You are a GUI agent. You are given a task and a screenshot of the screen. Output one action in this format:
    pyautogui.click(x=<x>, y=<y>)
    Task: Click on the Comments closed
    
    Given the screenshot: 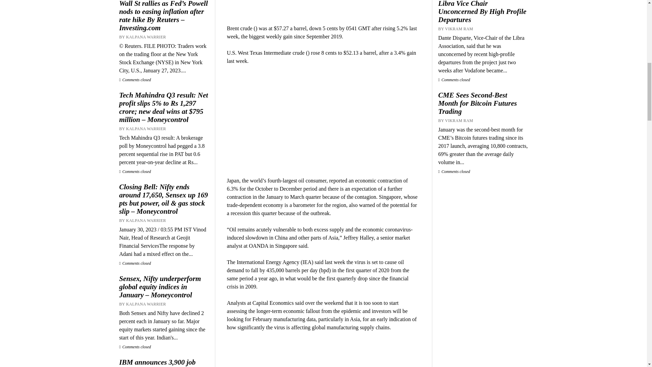 What is the action you would take?
    pyautogui.click(x=135, y=263)
    